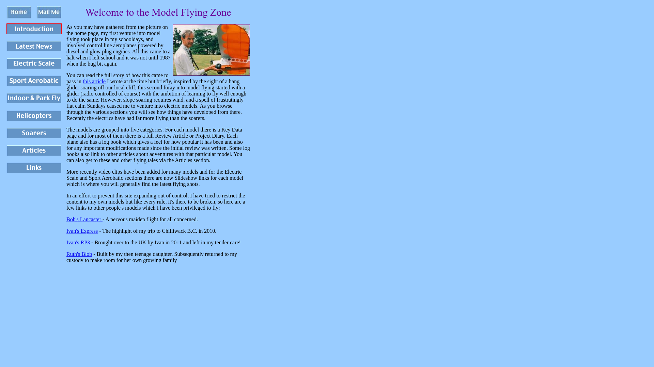 This screenshot has height=367, width=654. Describe the element at coordinates (78, 243) in the screenshot. I see `Ivan's RP3` at that location.